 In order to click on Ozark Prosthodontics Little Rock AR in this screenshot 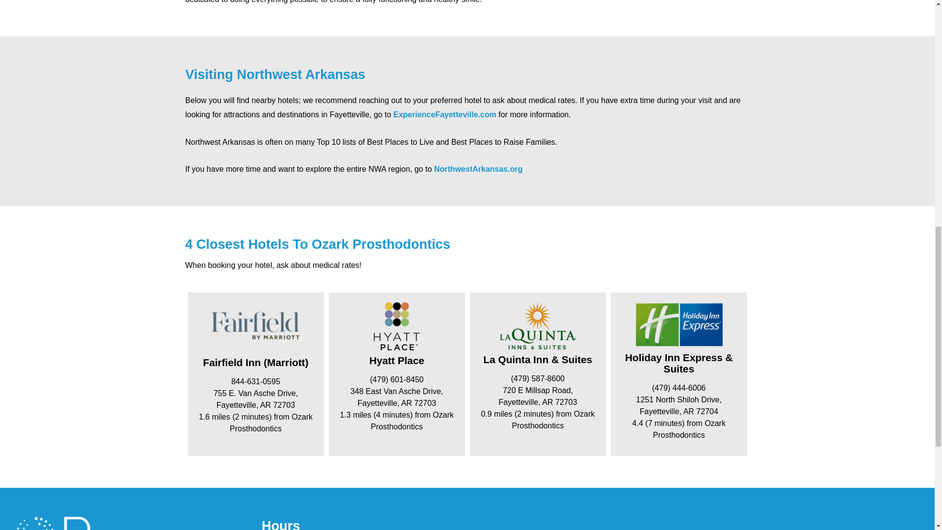, I will do `click(769, 524)`.